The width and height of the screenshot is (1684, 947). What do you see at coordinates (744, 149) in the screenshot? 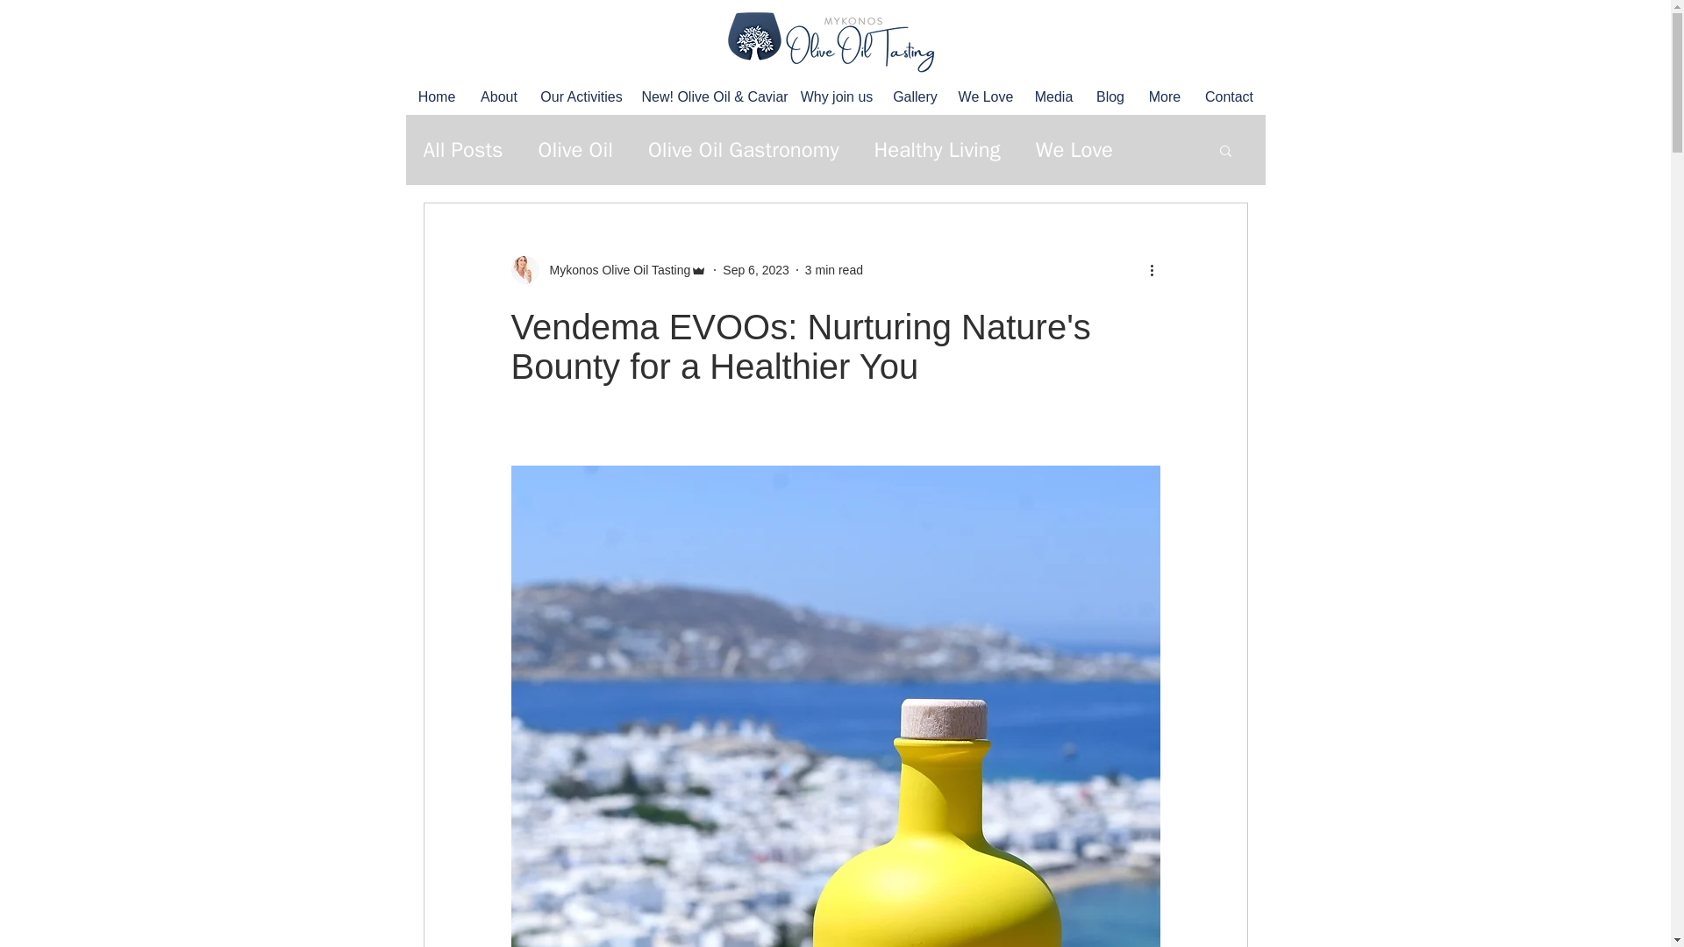
I see `Olive Oil Gastronomy` at bounding box center [744, 149].